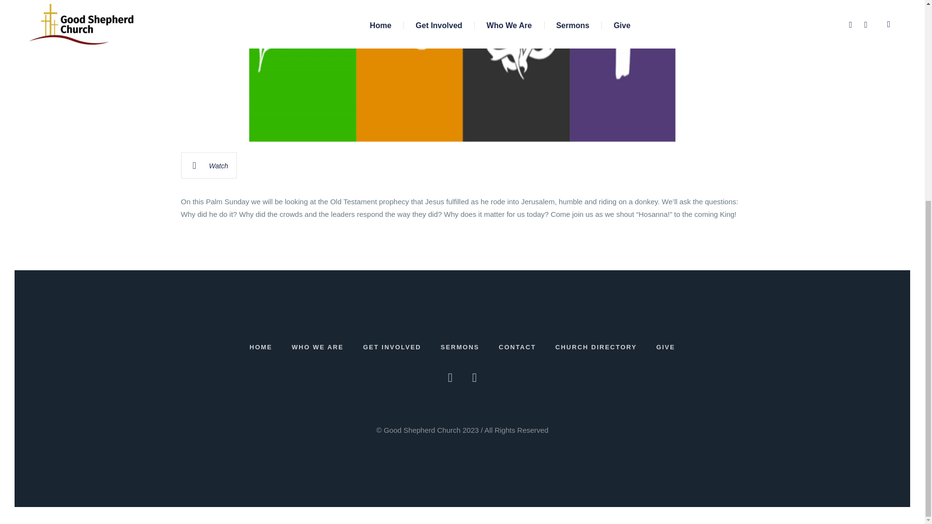  Describe the element at coordinates (209, 165) in the screenshot. I see `Watch` at that location.